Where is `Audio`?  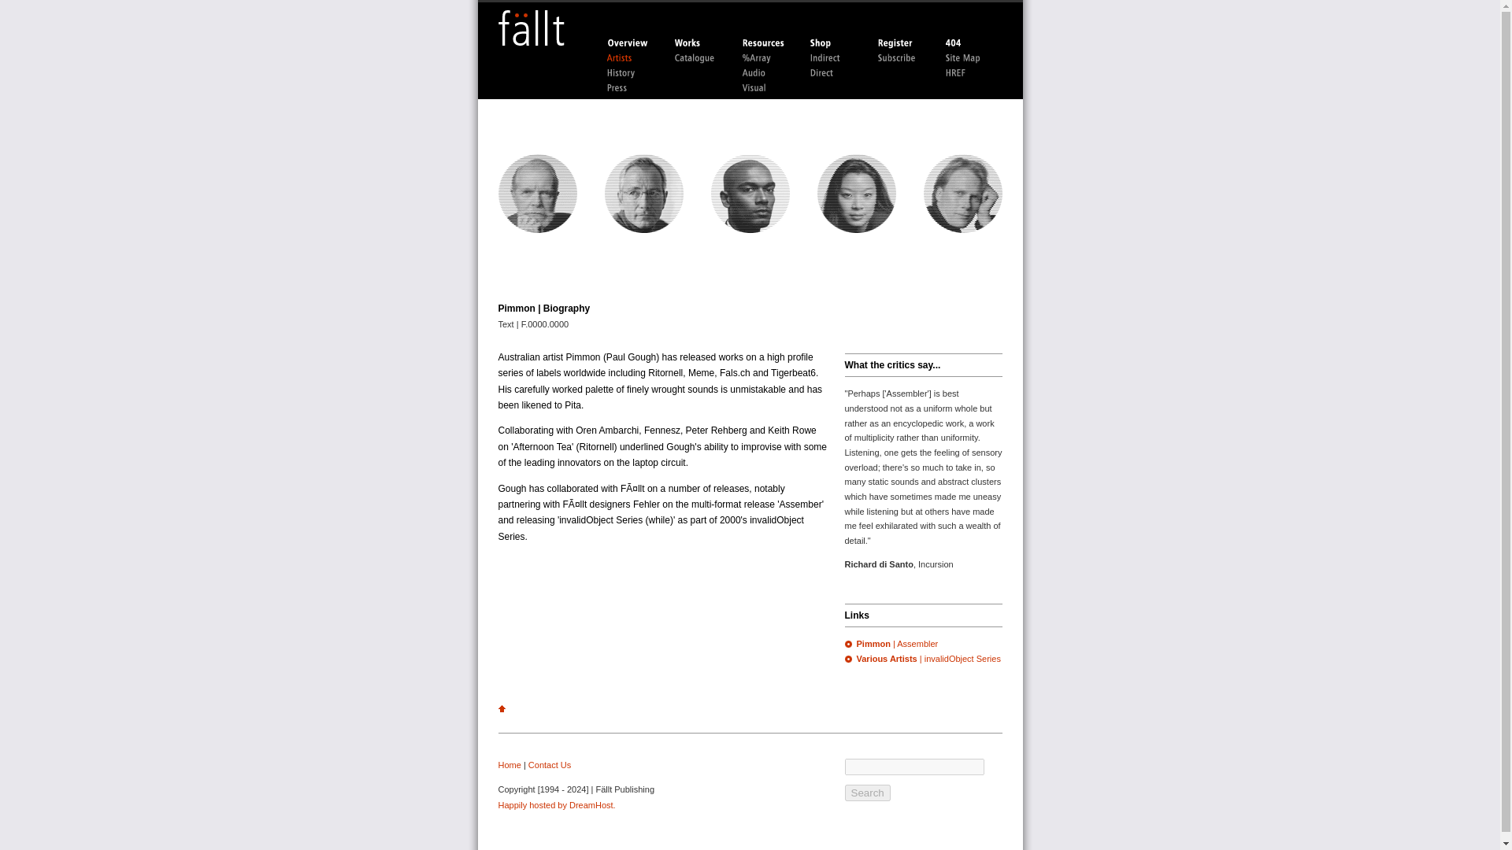 Audio is located at coordinates (768, 73).